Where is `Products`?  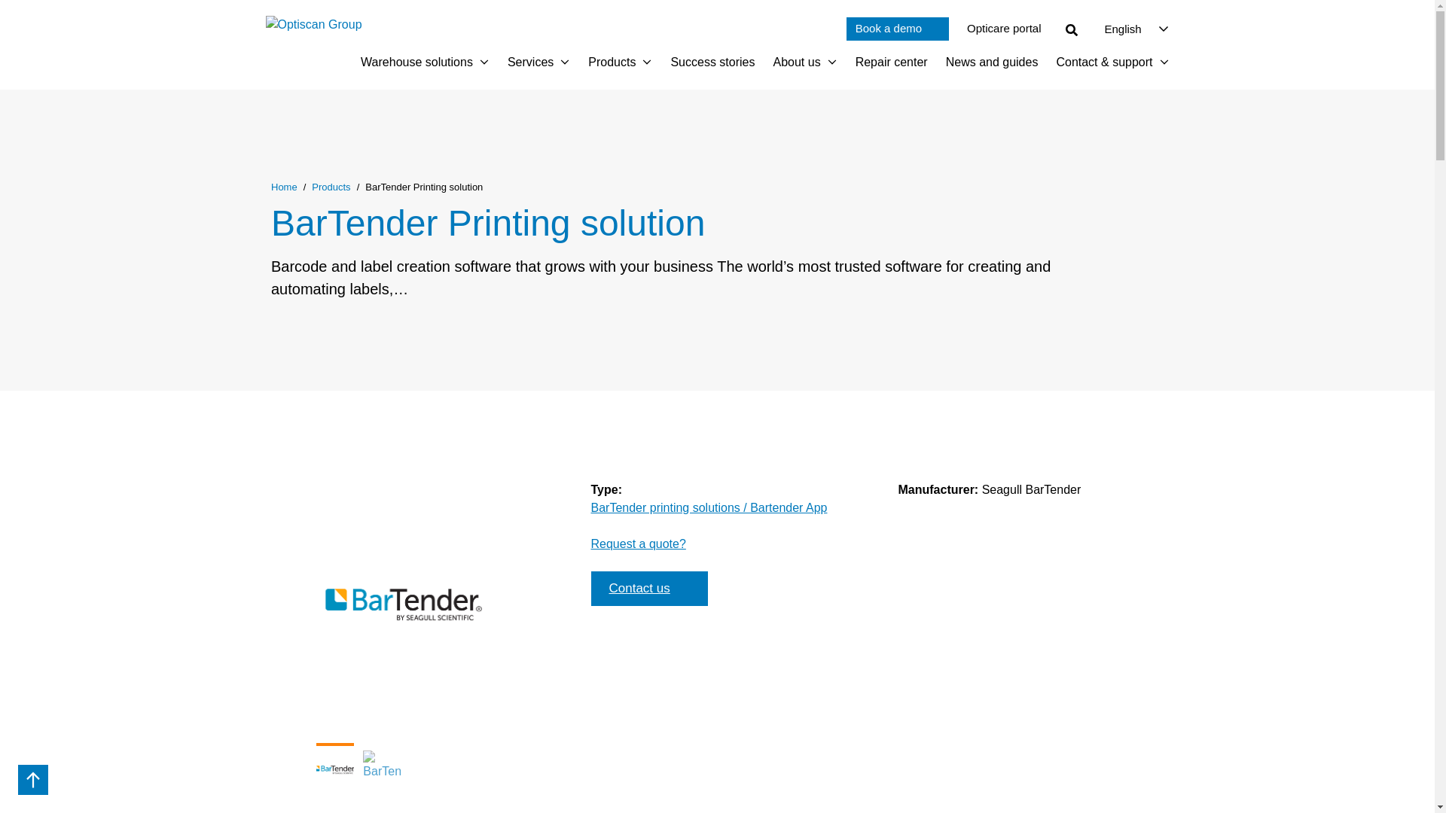
Products is located at coordinates (565, 62).